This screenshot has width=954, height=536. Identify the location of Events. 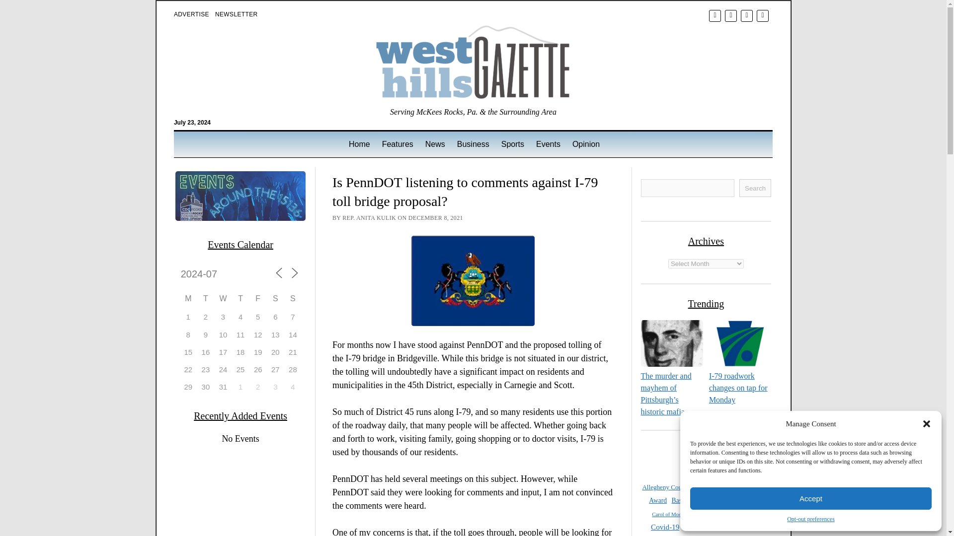
(549, 144).